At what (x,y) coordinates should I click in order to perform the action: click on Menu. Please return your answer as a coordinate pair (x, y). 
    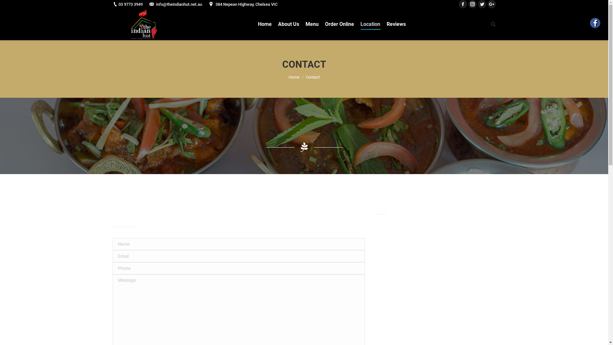
    Looking at the image, I should click on (312, 24).